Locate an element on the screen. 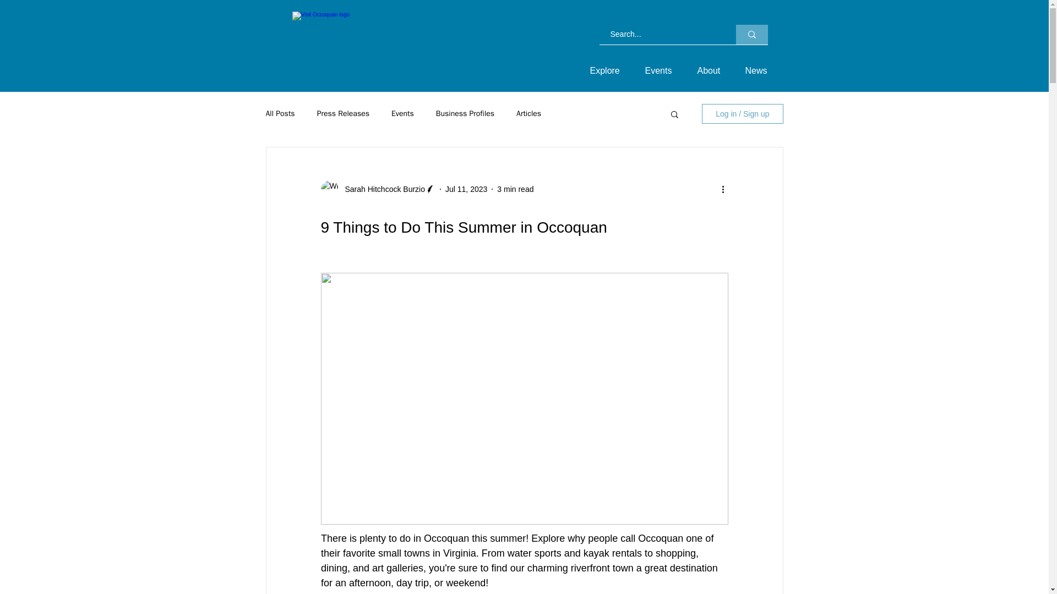 This screenshot has width=1057, height=594. Events is located at coordinates (402, 113).